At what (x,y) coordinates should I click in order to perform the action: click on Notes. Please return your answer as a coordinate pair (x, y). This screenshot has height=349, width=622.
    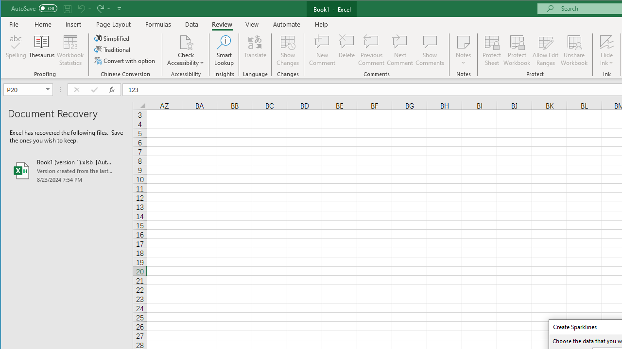
    Looking at the image, I should click on (464, 50).